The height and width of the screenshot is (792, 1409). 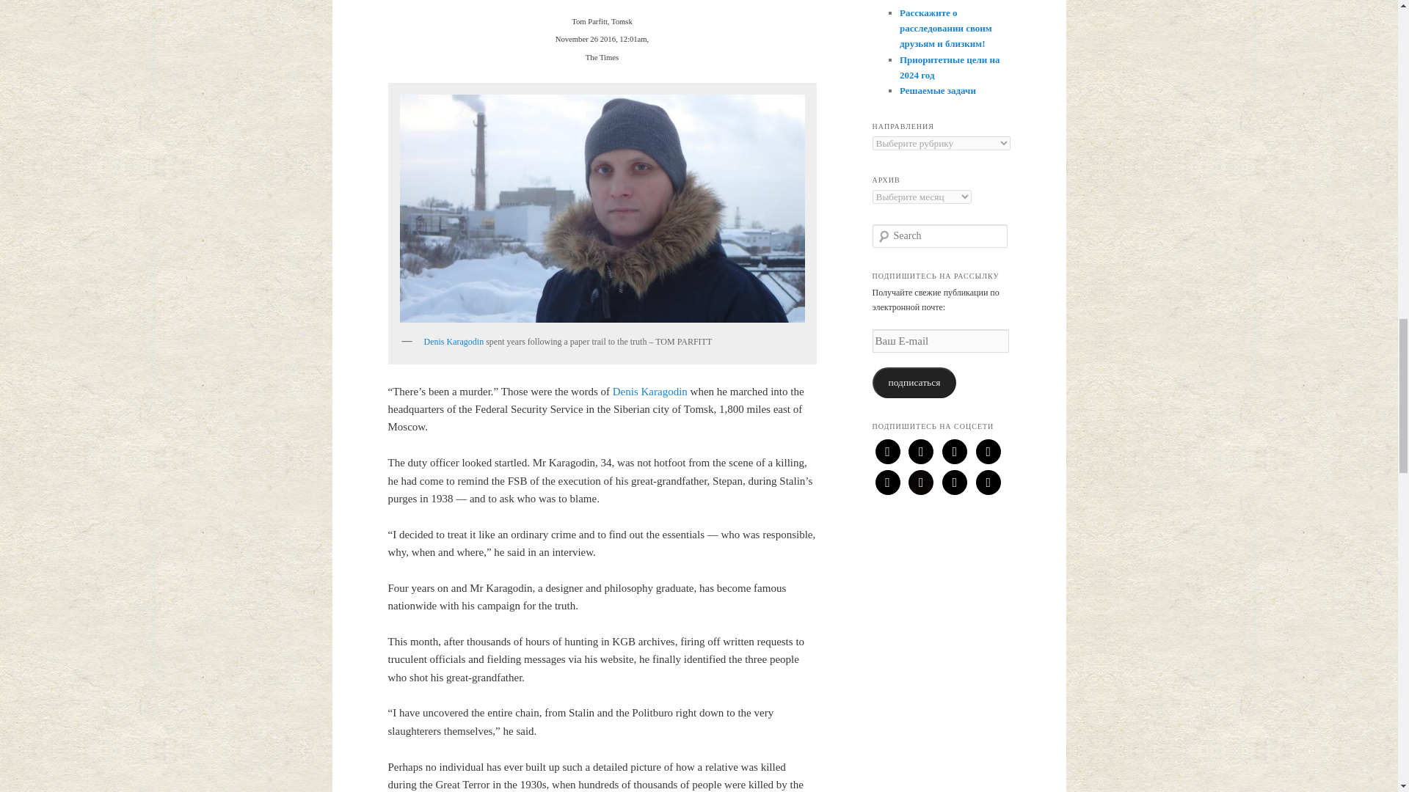 I want to click on Default Label, so click(x=954, y=450).